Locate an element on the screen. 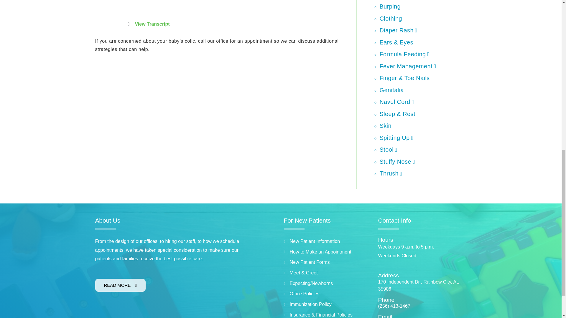 The height and width of the screenshot is (318, 566). Navel Cord is located at coordinates (397, 102).